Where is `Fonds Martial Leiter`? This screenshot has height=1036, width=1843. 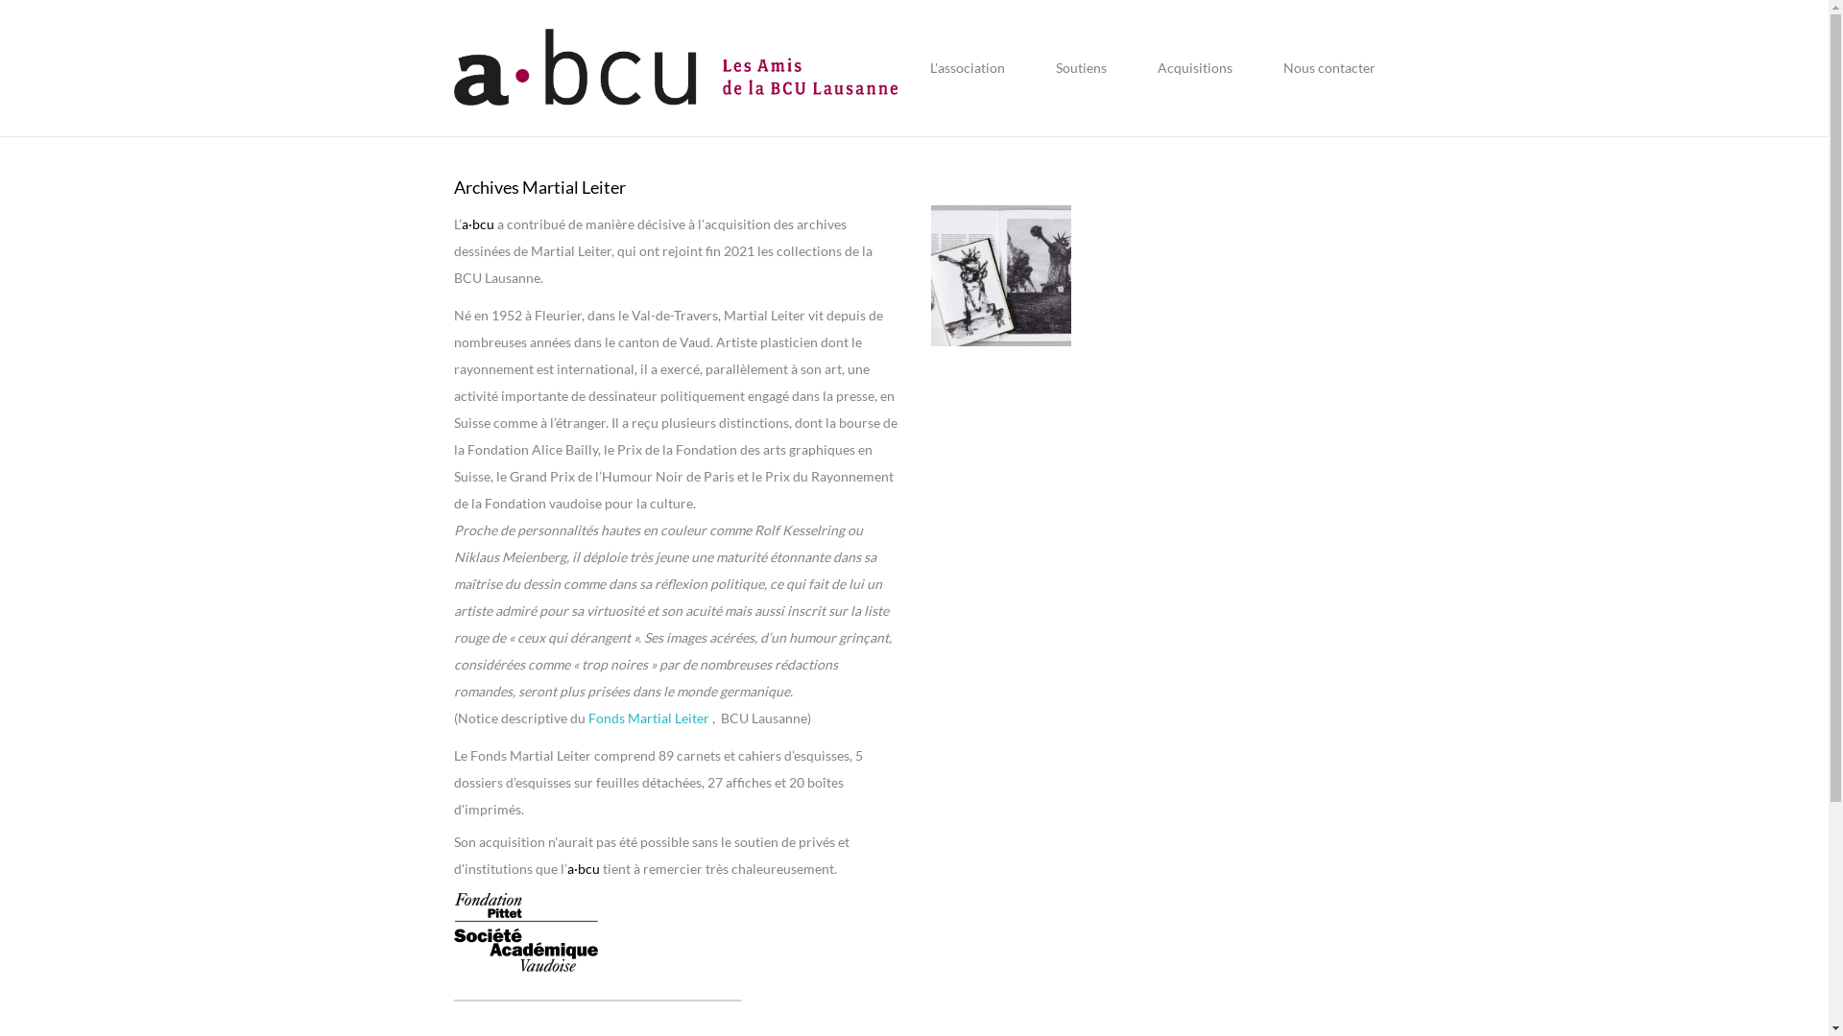 Fonds Martial Leiter is located at coordinates (648, 718).